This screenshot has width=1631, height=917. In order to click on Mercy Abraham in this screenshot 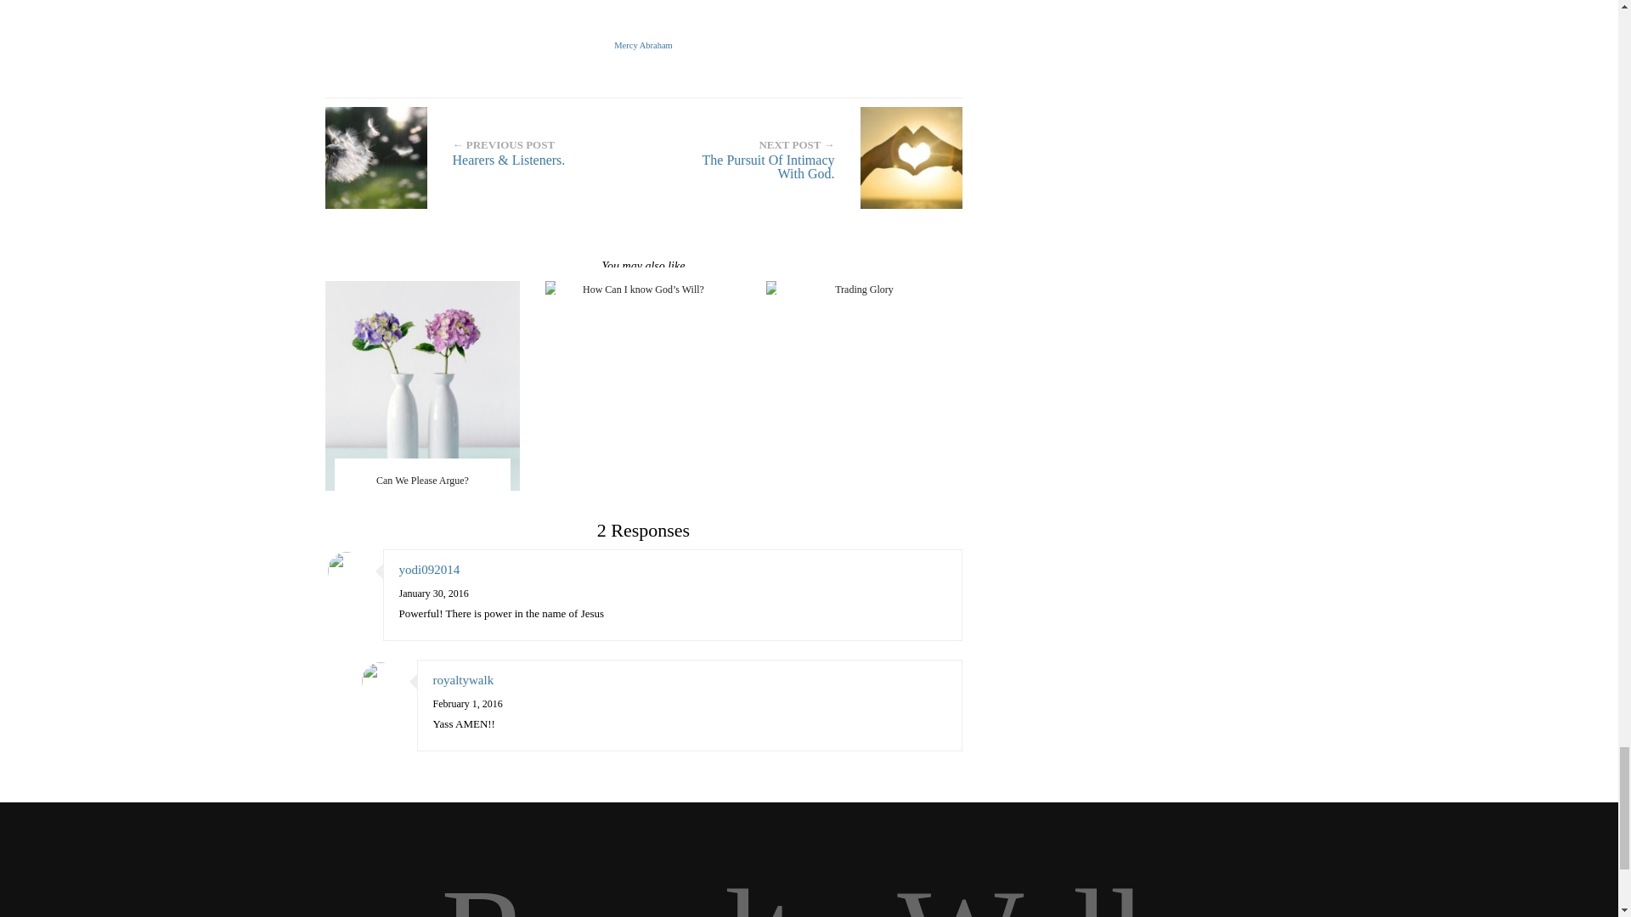, I will do `click(643, 45)`.